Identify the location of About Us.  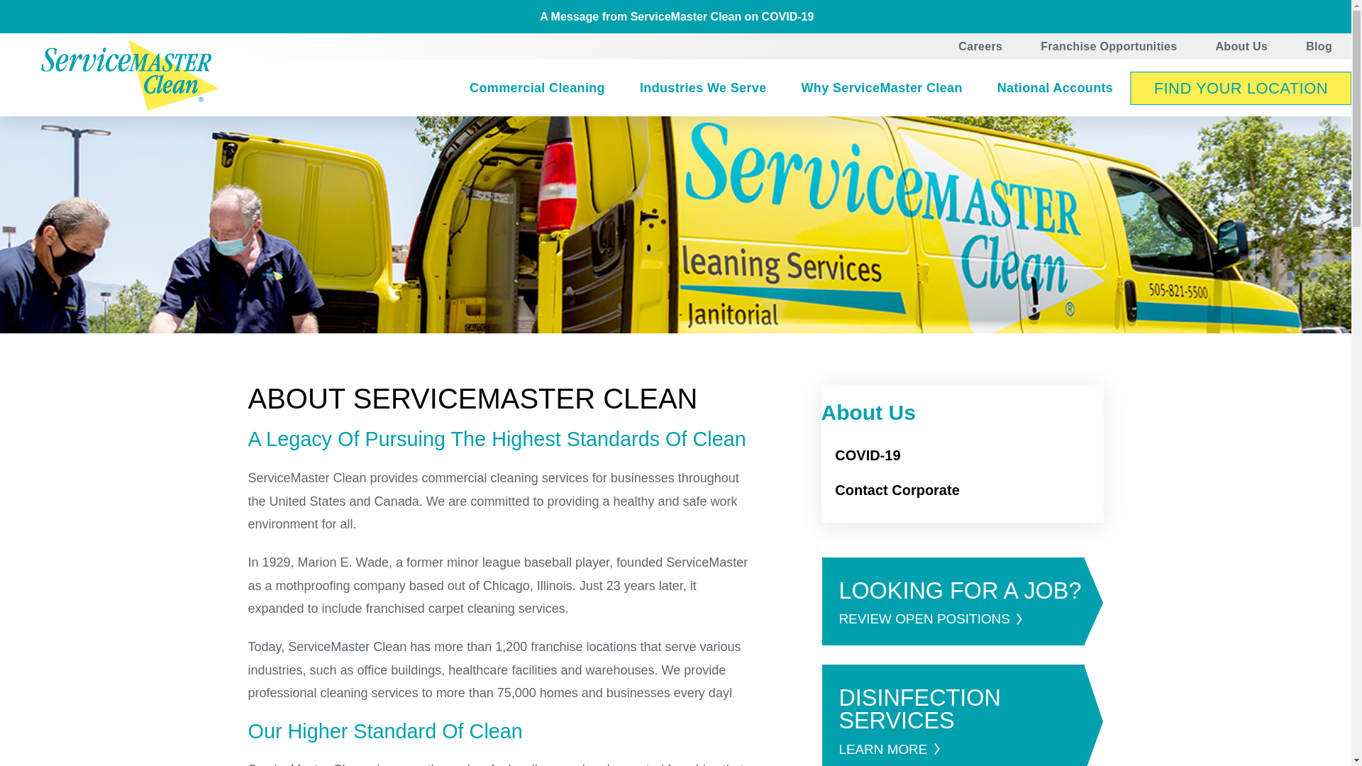
(1241, 47).